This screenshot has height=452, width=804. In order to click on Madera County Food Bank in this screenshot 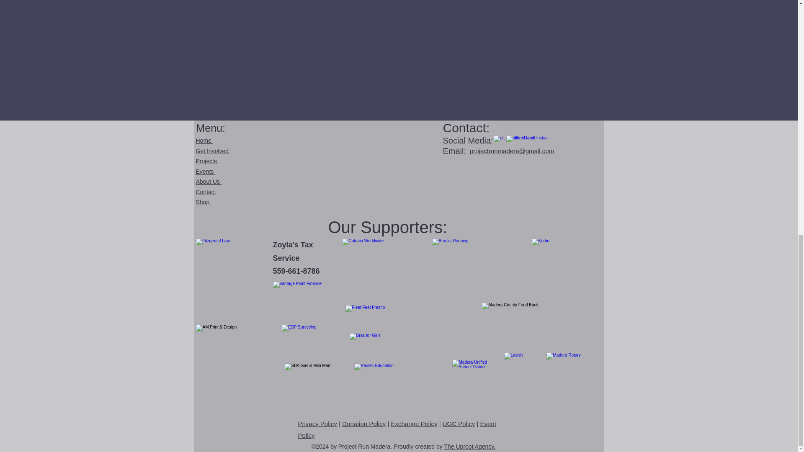, I will do `click(538, 325)`.